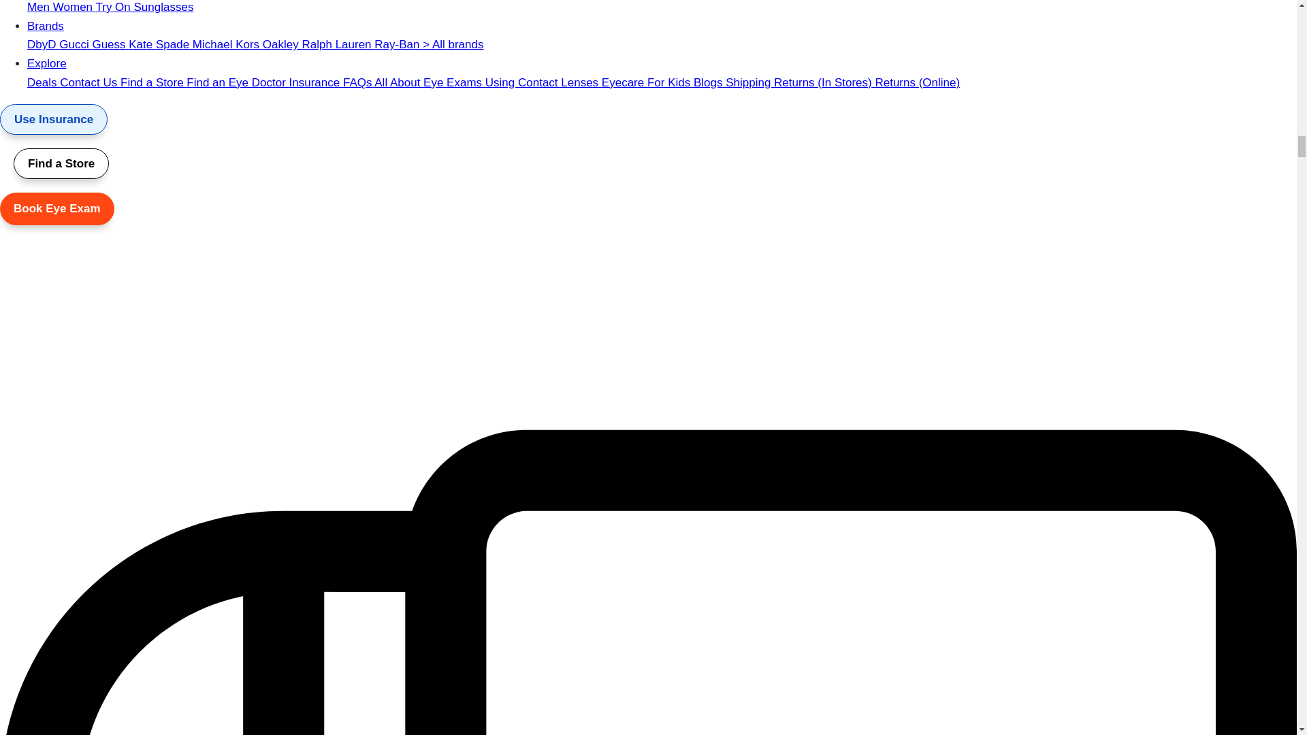 The image size is (1307, 735). I want to click on Find a Store, so click(61, 163).